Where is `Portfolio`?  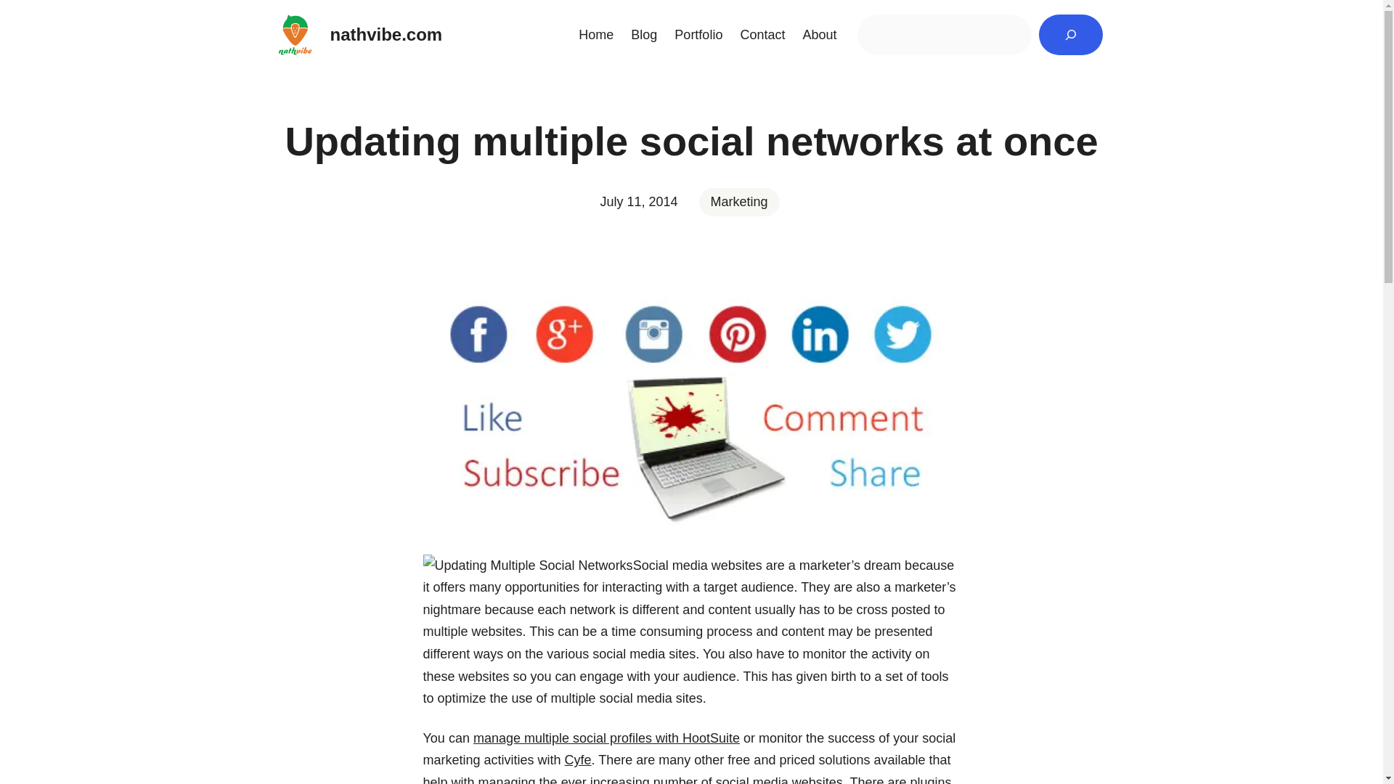
Portfolio is located at coordinates (698, 35).